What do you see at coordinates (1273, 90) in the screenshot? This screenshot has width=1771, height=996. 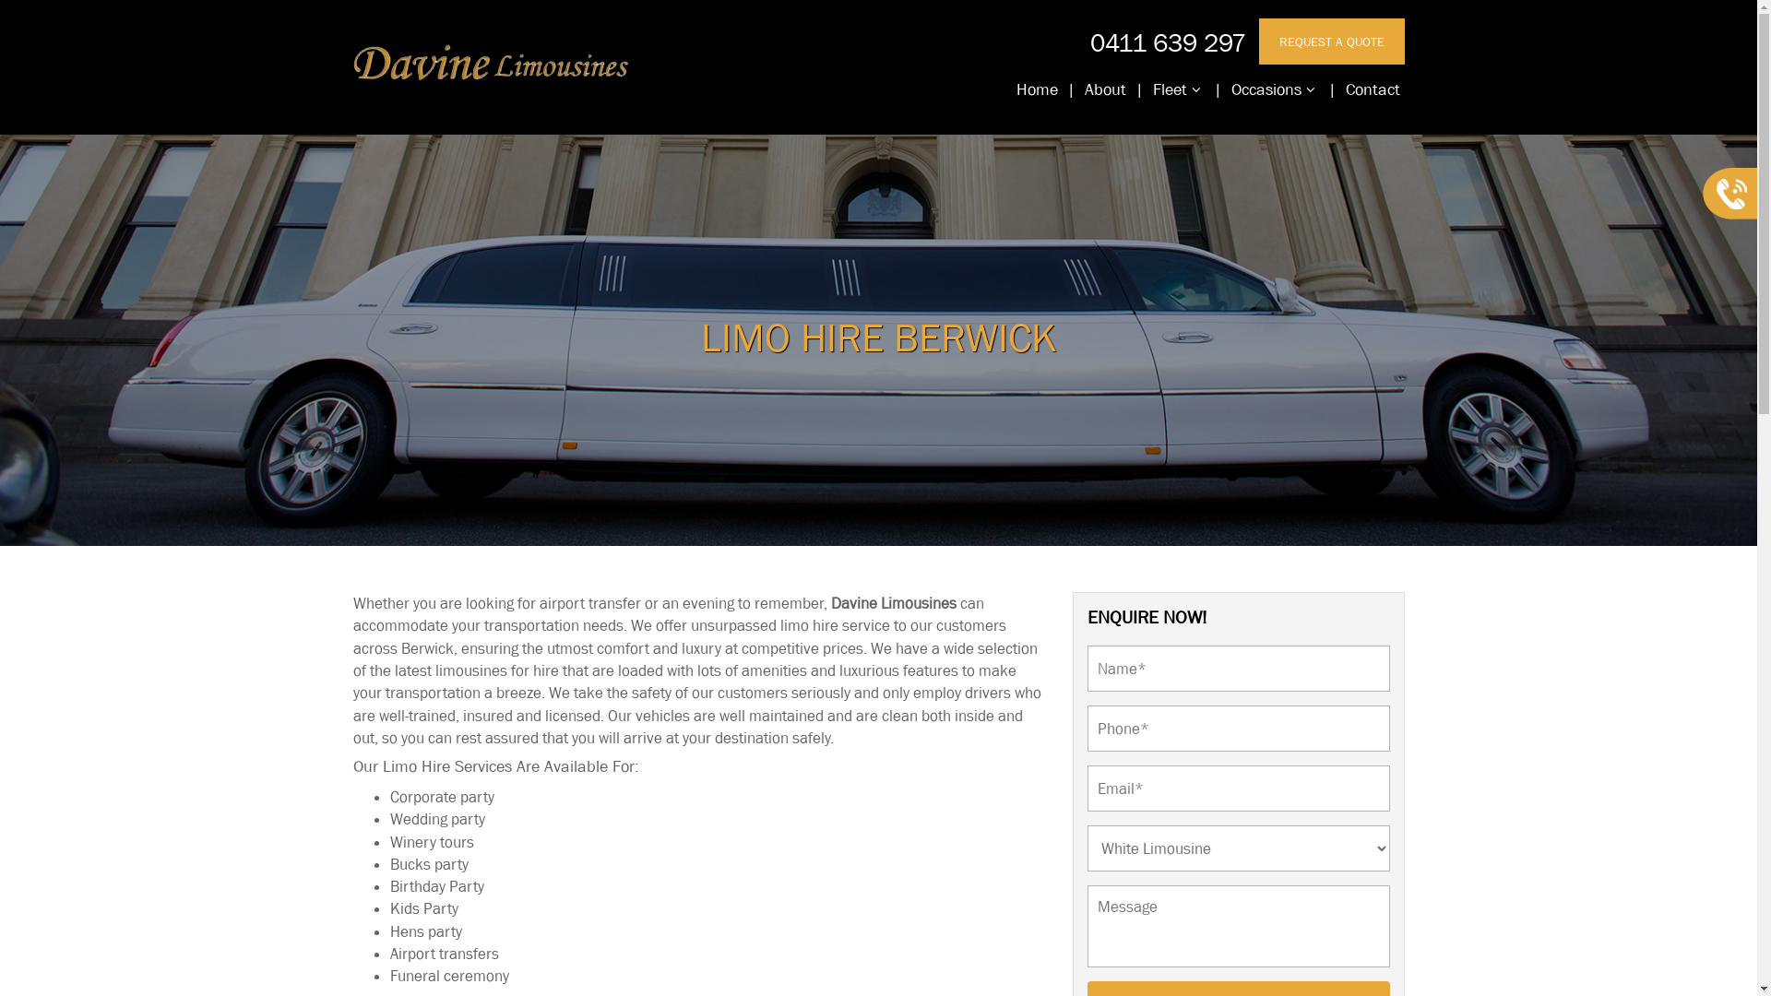 I see `Occasions` at bounding box center [1273, 90].